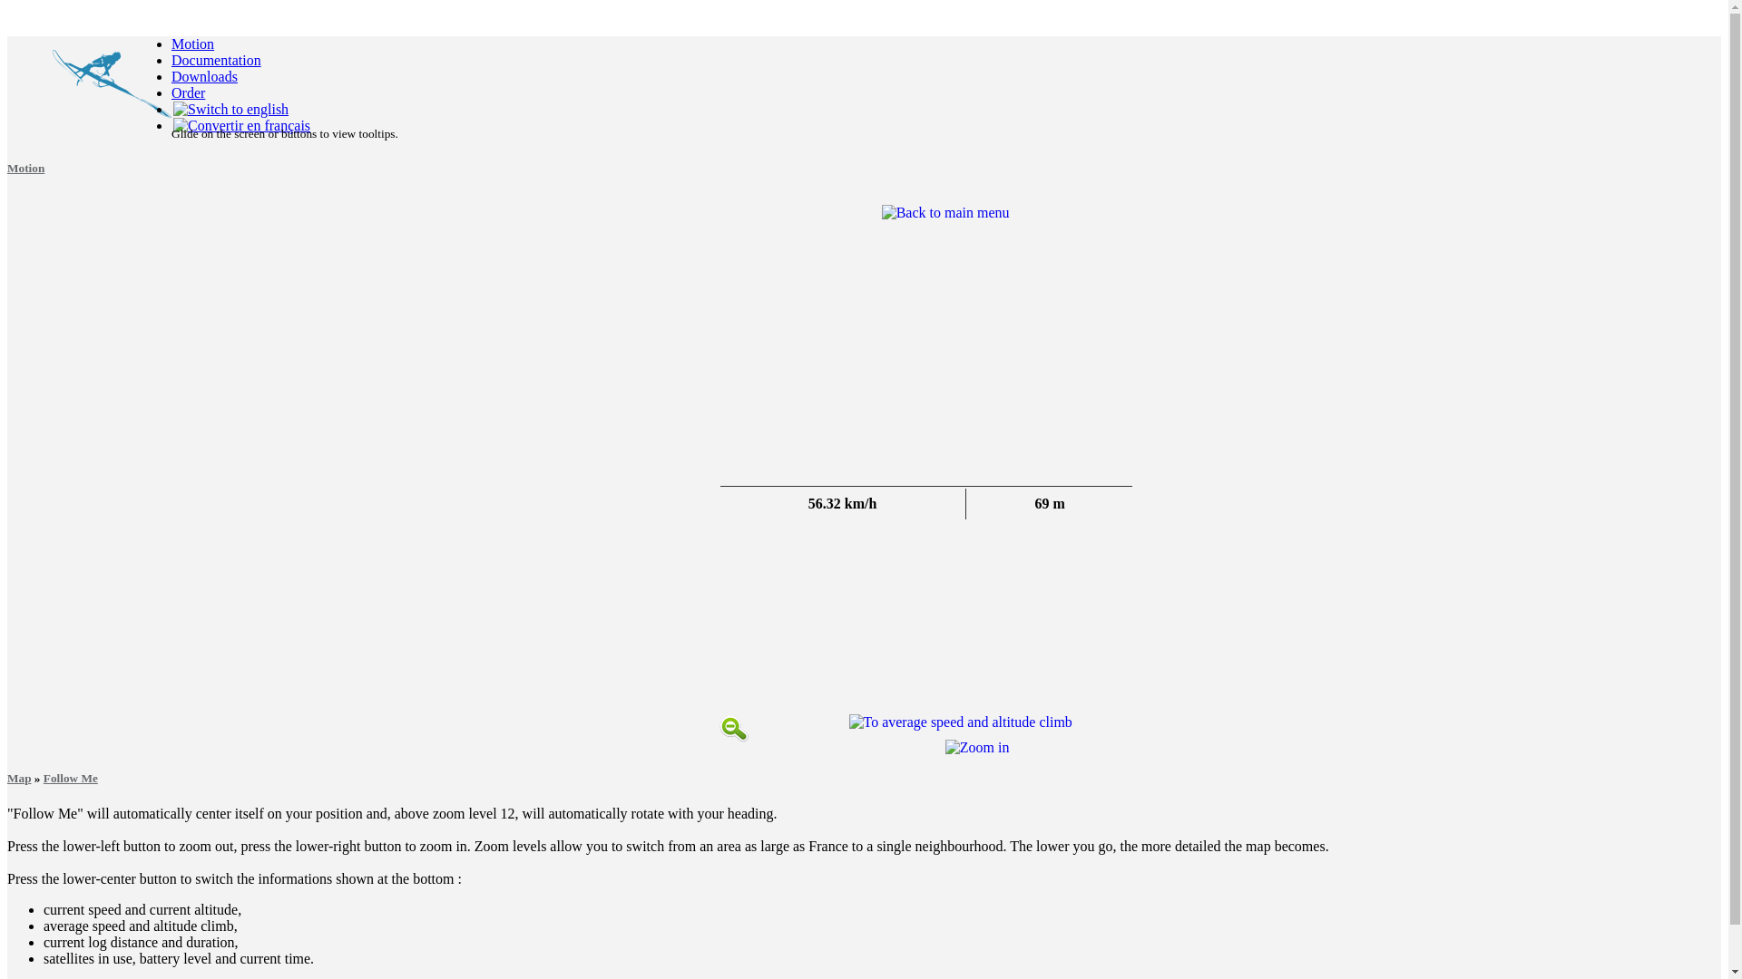  Describe the element at coordinates (978, 747) in the screenshot. I see `Zoom in` at that location.